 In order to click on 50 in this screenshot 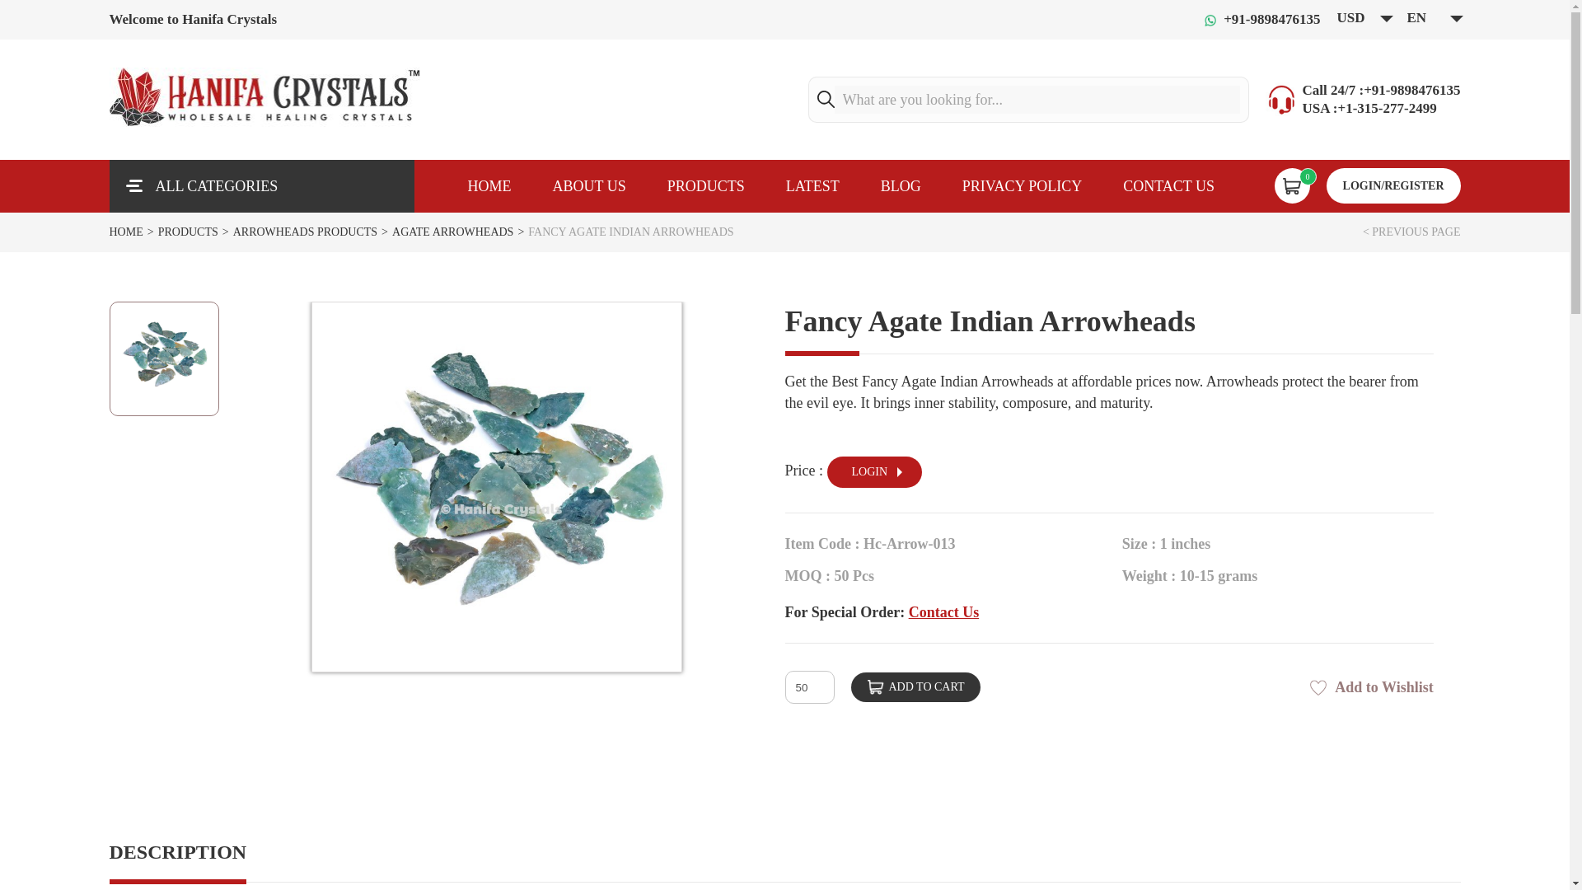, I will do `click(809, 687)`.